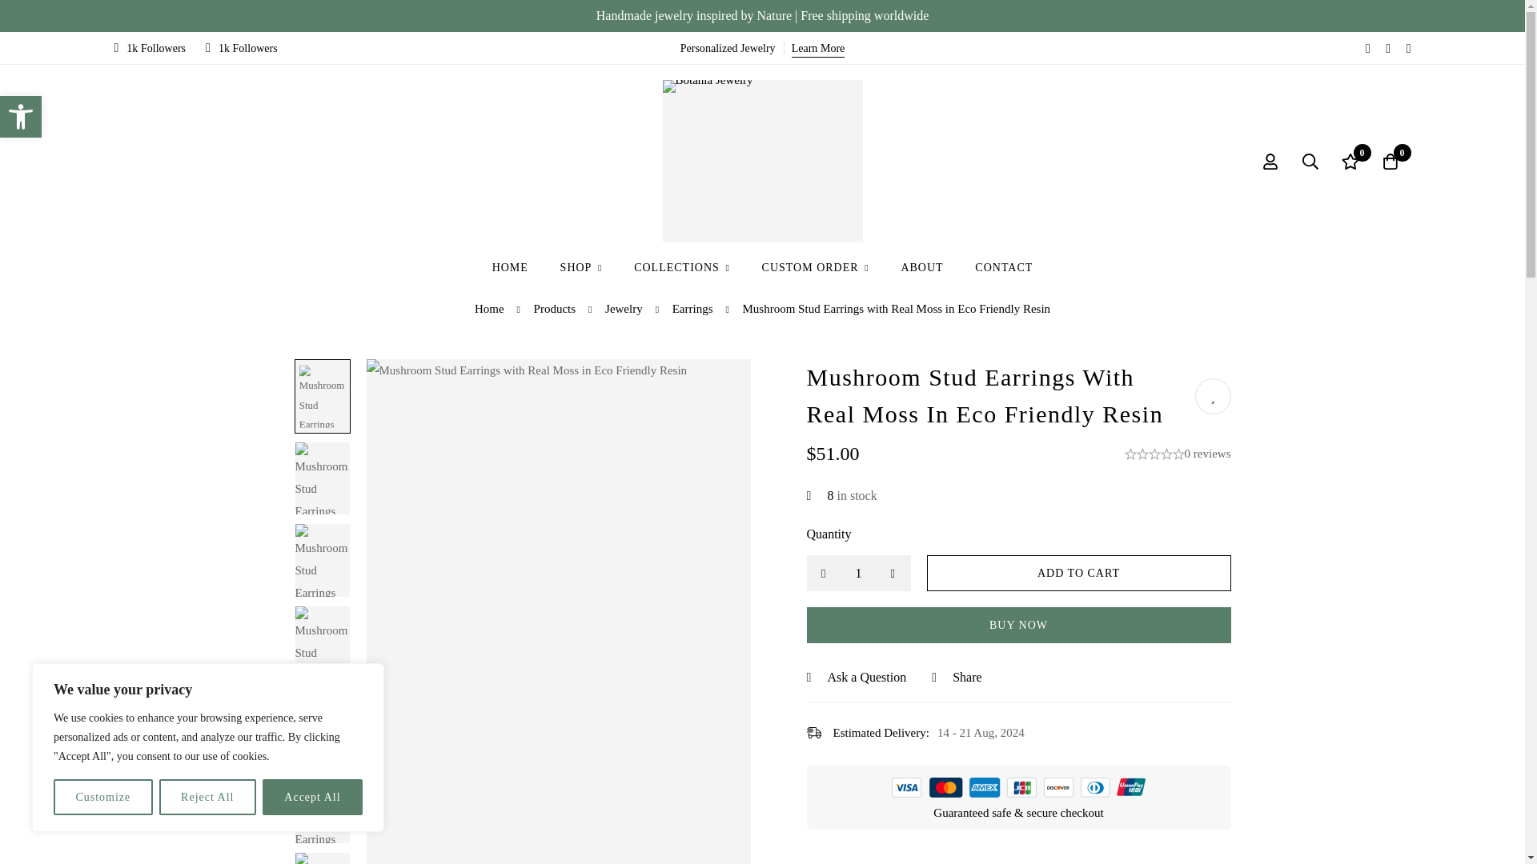 The width and height of the screenshot is (1537, 864). Describe the element at coordinates (21, 117) in the screenshot. I see `Accessibility Tools` at that location.